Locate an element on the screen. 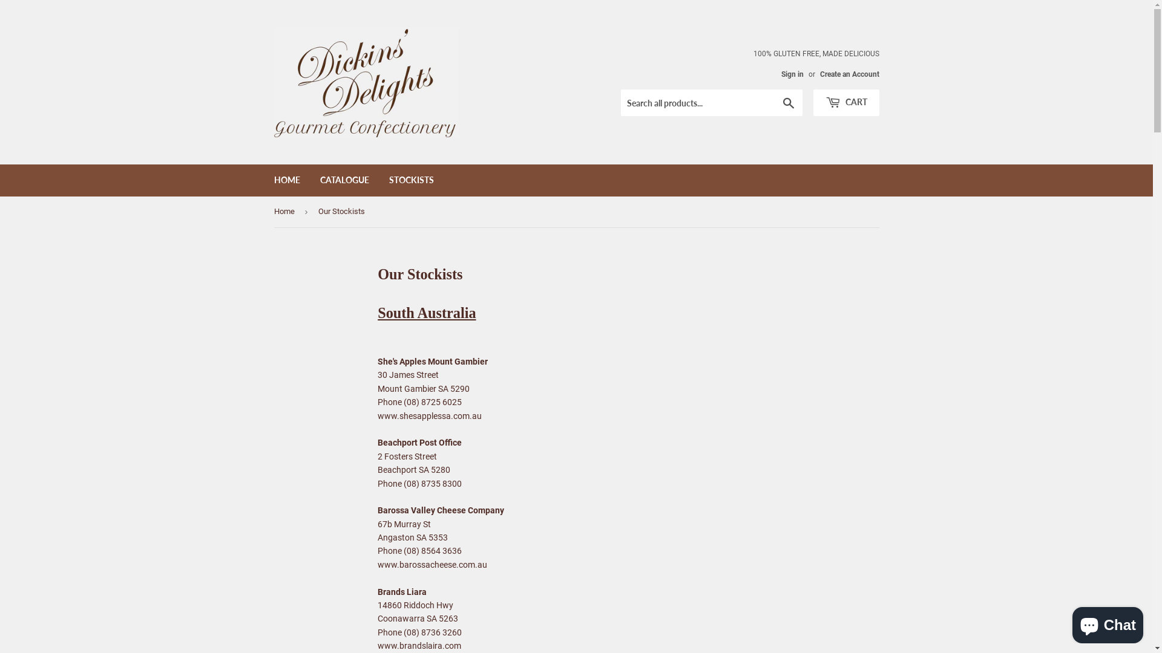 This screenshot has width=1162, height=653. Search is located at coordinates (788, 103).